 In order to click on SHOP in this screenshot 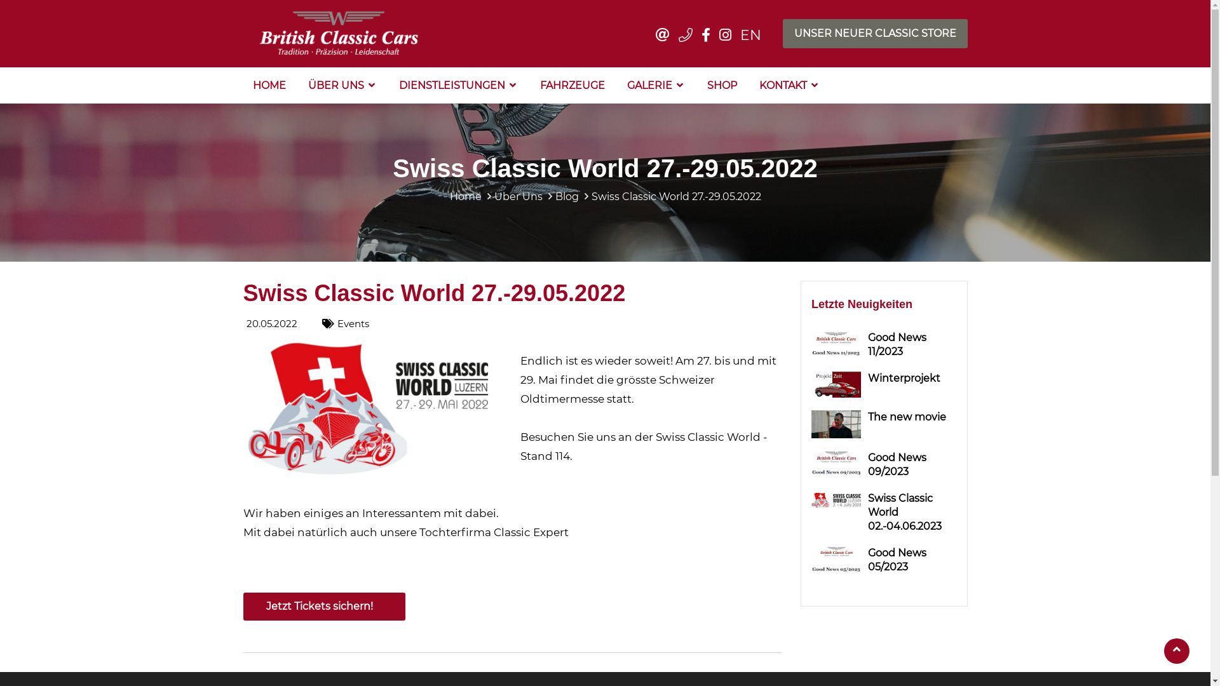, I will do `click(722, 85)`.